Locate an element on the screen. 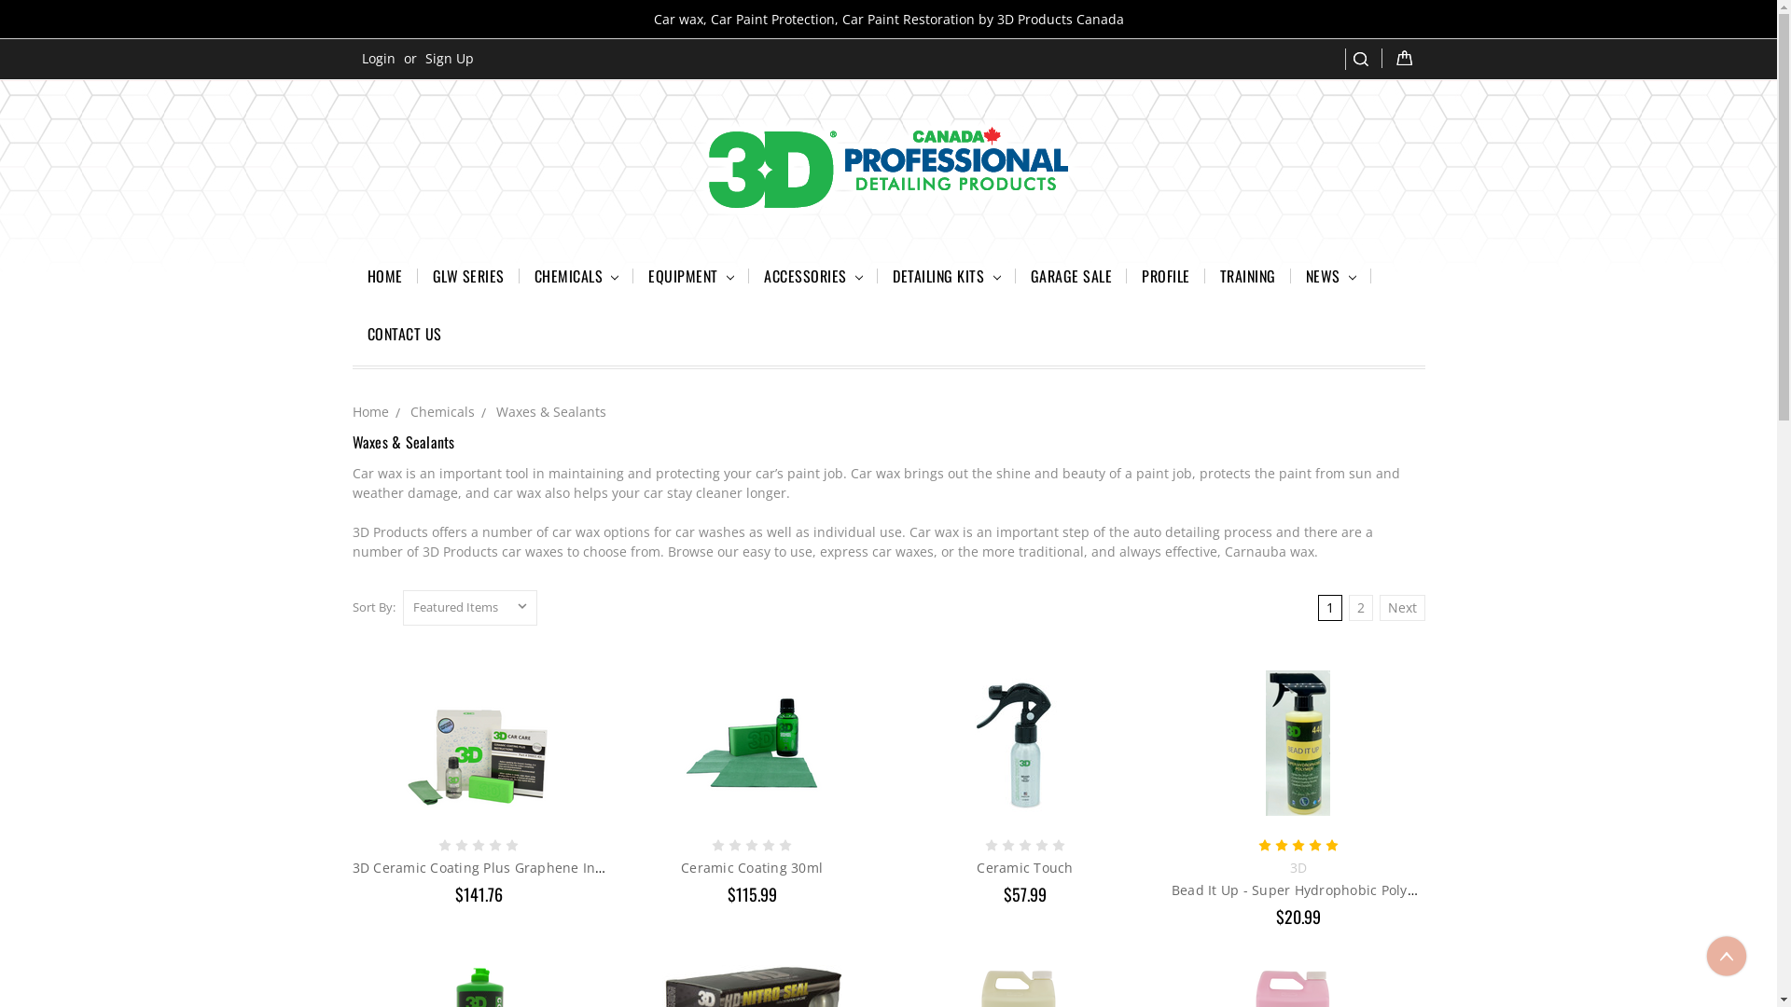 Image resolution: width=1791 pixels, height=1007 pixels. Ceramic Coating 30ml is located at coordinates (752, 743).